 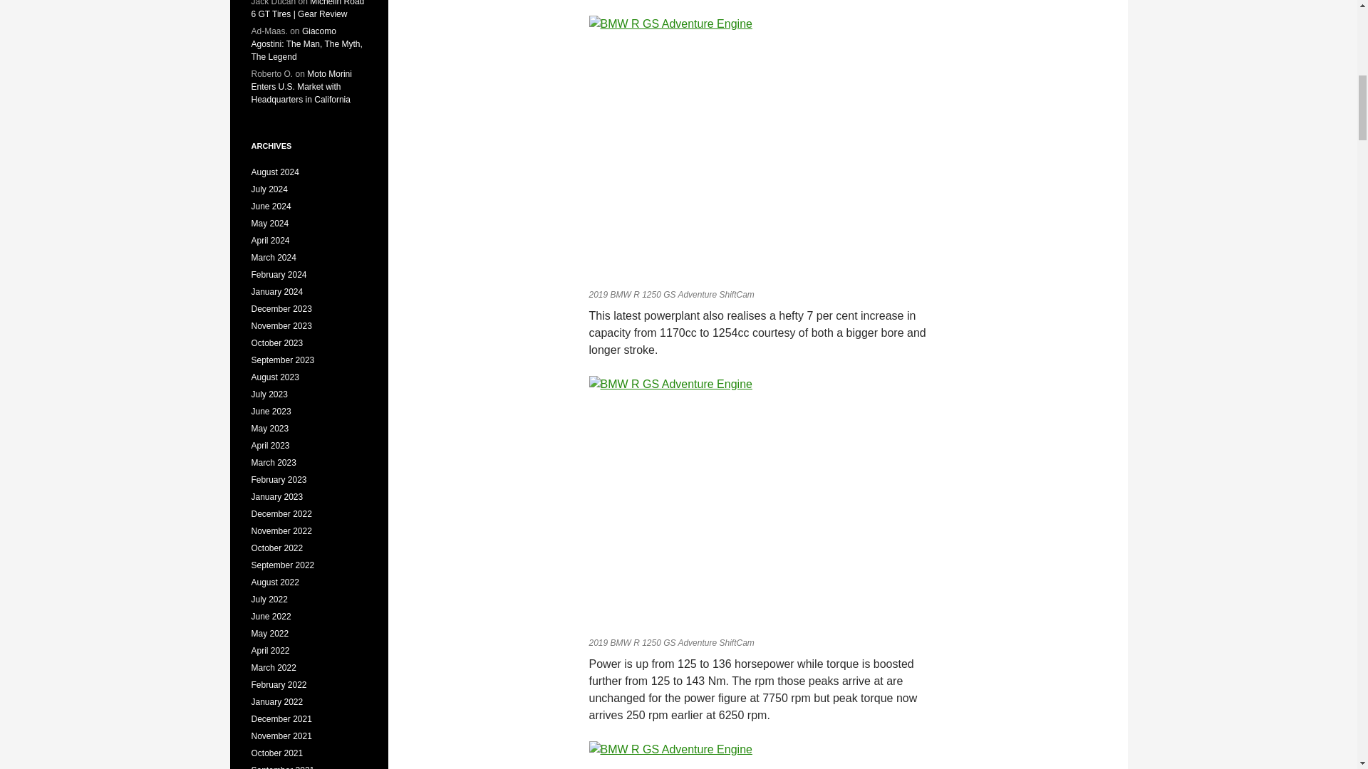 I want to click on BMW R GS Adventure Engine, so click(x=757, y=148).